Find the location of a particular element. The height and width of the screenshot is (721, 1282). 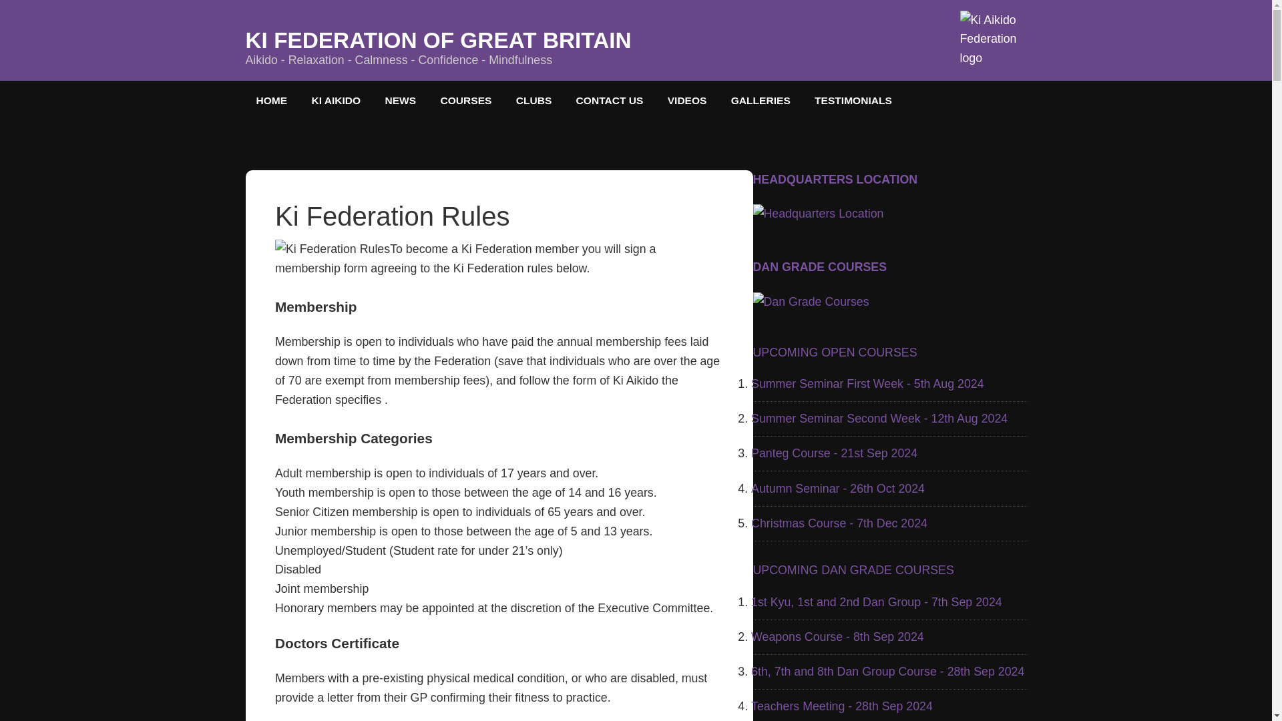

VIDEOS is located at coordinates (687, 100).